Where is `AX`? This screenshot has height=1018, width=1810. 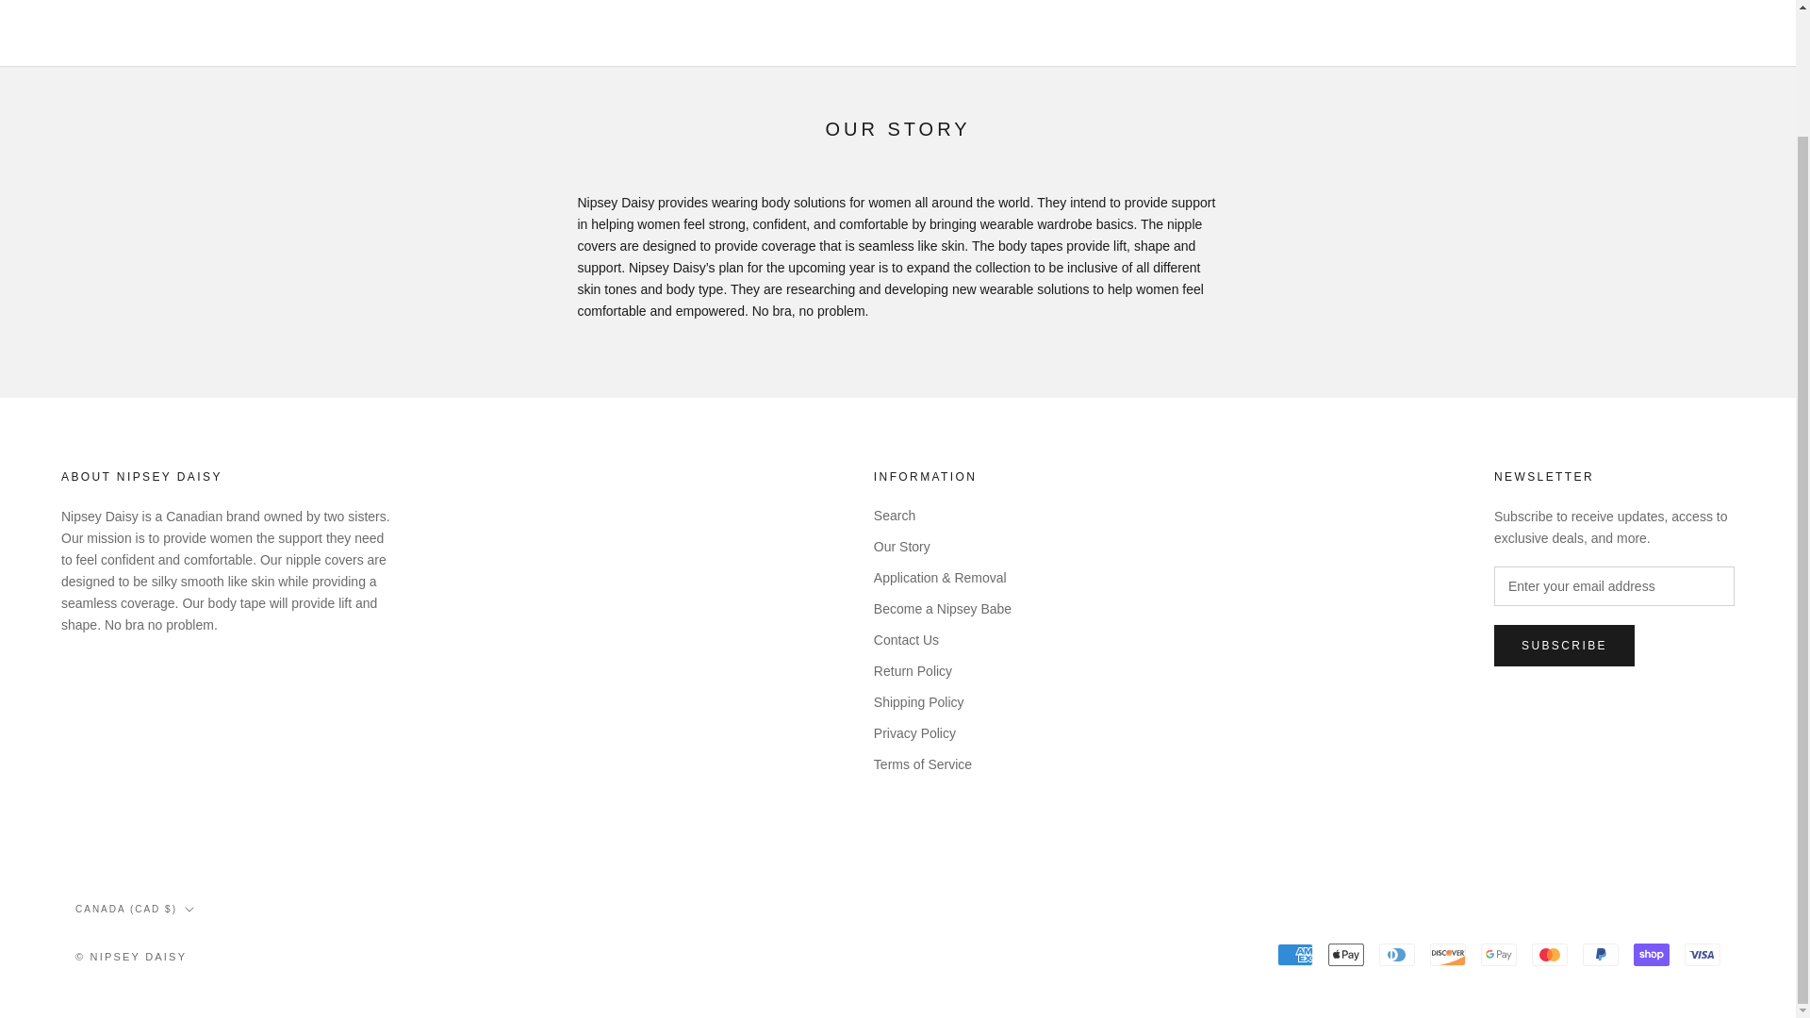
AX is located at coordinates (277, 973).